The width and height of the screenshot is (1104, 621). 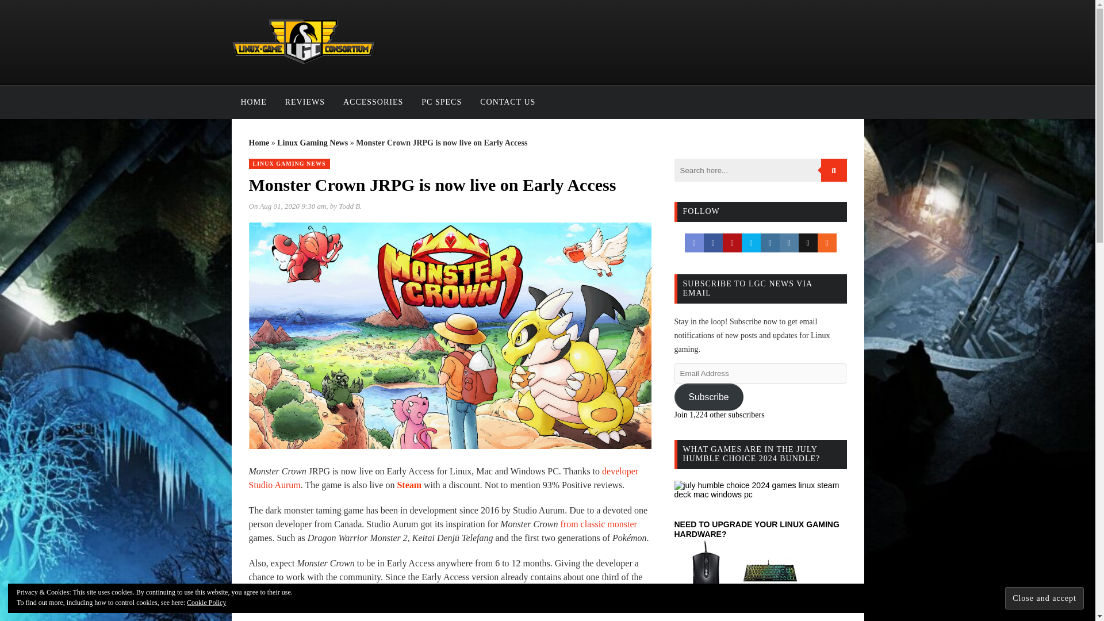 I want to click on ACCESSORIES, so click(x=373, y=102).